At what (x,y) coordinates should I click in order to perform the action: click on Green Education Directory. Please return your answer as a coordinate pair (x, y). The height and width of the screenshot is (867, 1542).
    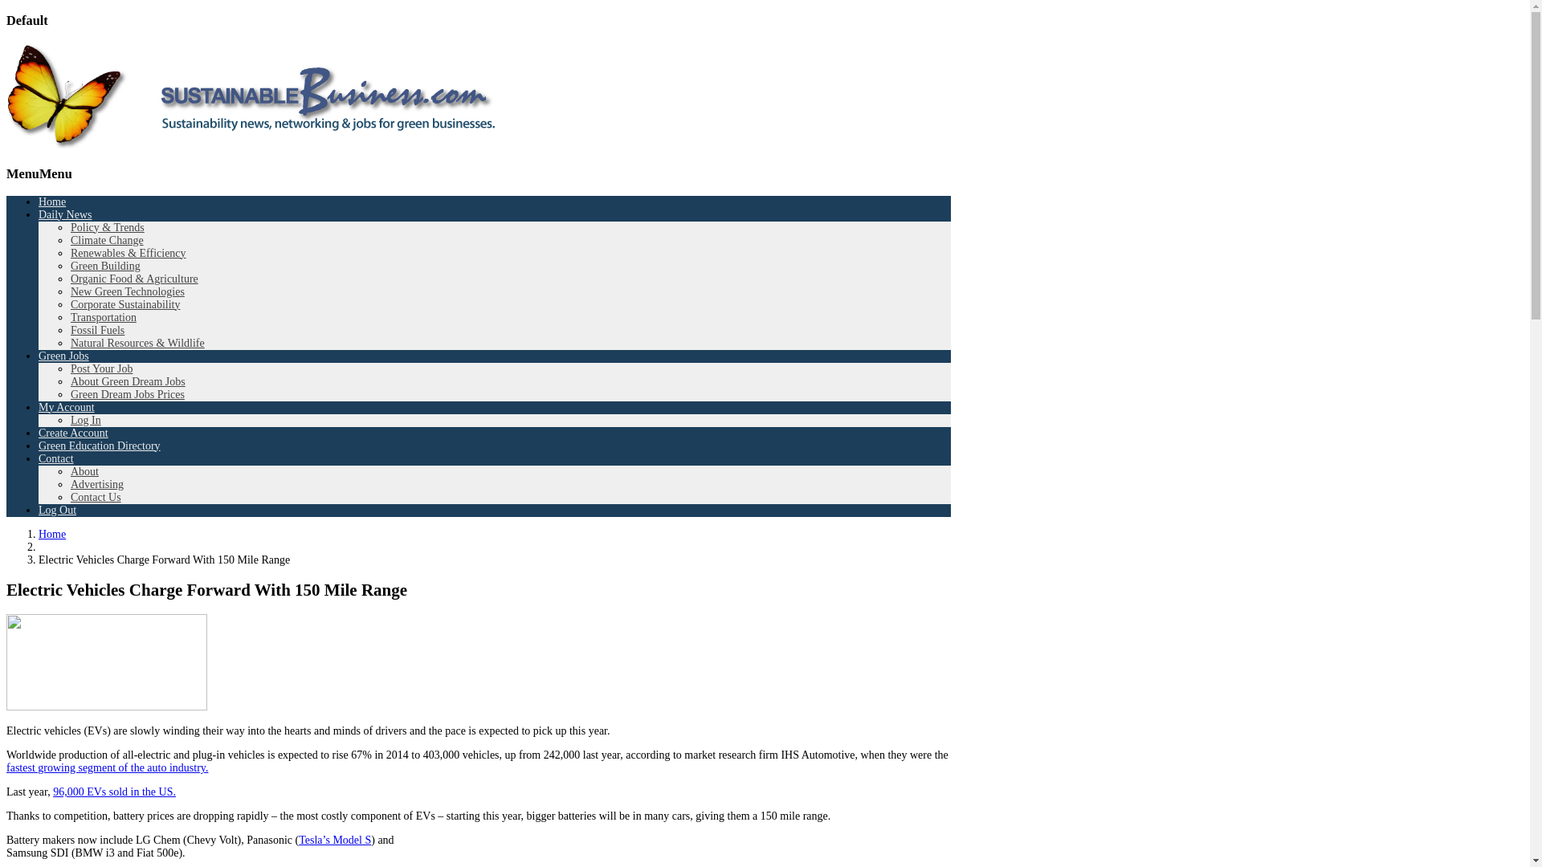
    Looking at the image, I should click on (100, 445).